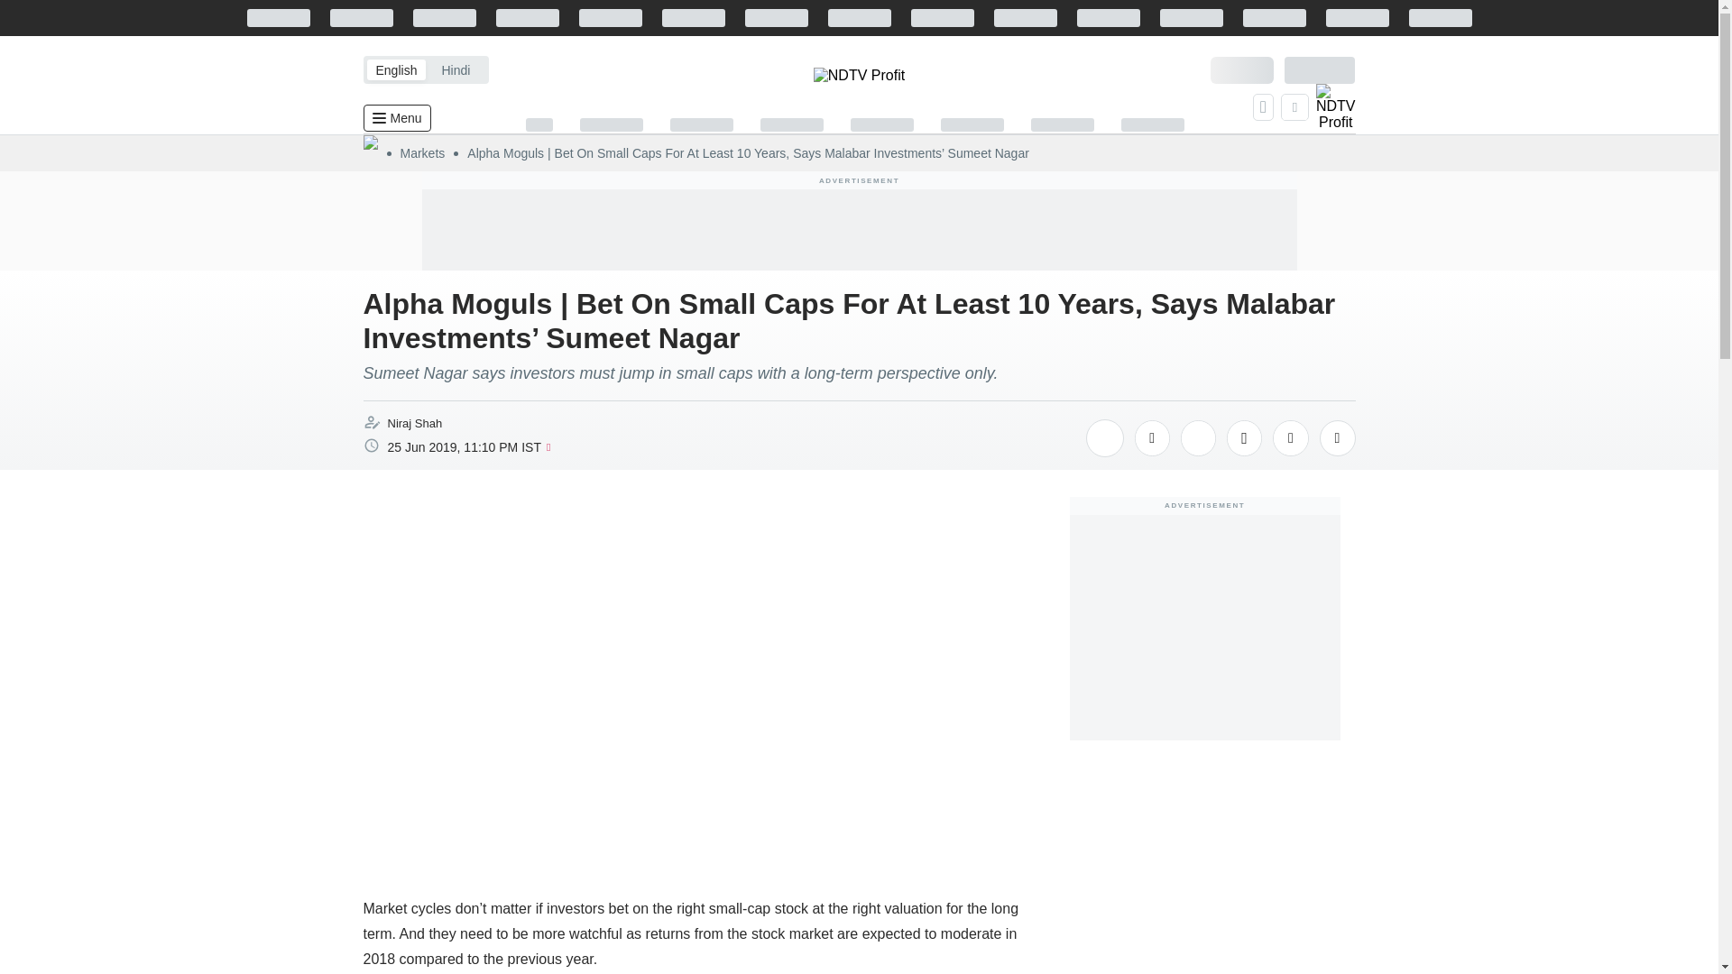 Image resolution: width=1732 pixels, height=974 pixels. I want to click on Menu, so click(395, 117).